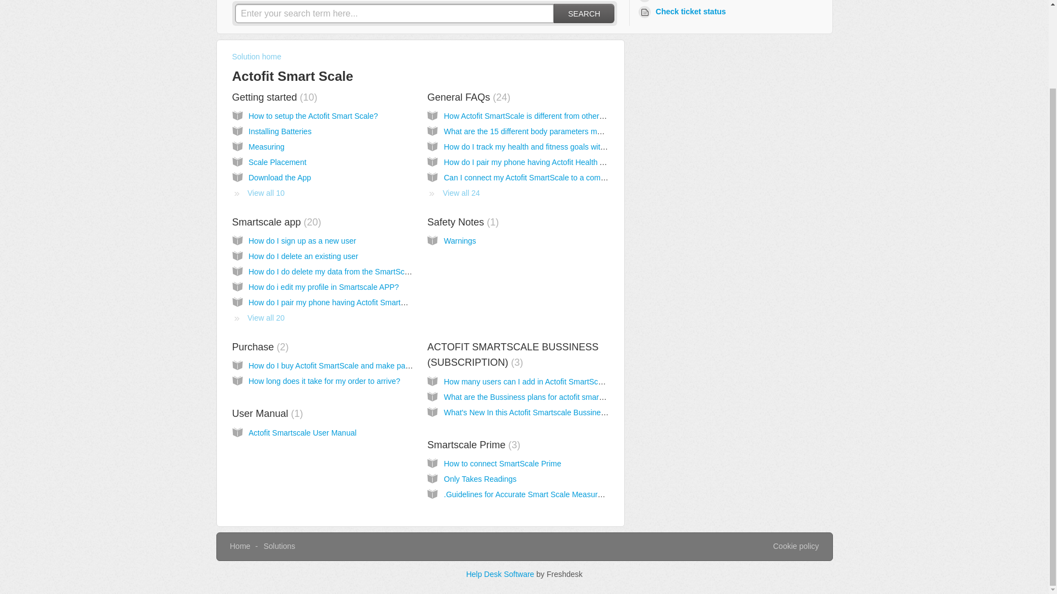 The image size is (1057, 594). What do you see at coordinates (340, 365) in the screenshot?
I see `How do I buy Actofit SmartScale and make payment?` at bounding box center [340, 365].